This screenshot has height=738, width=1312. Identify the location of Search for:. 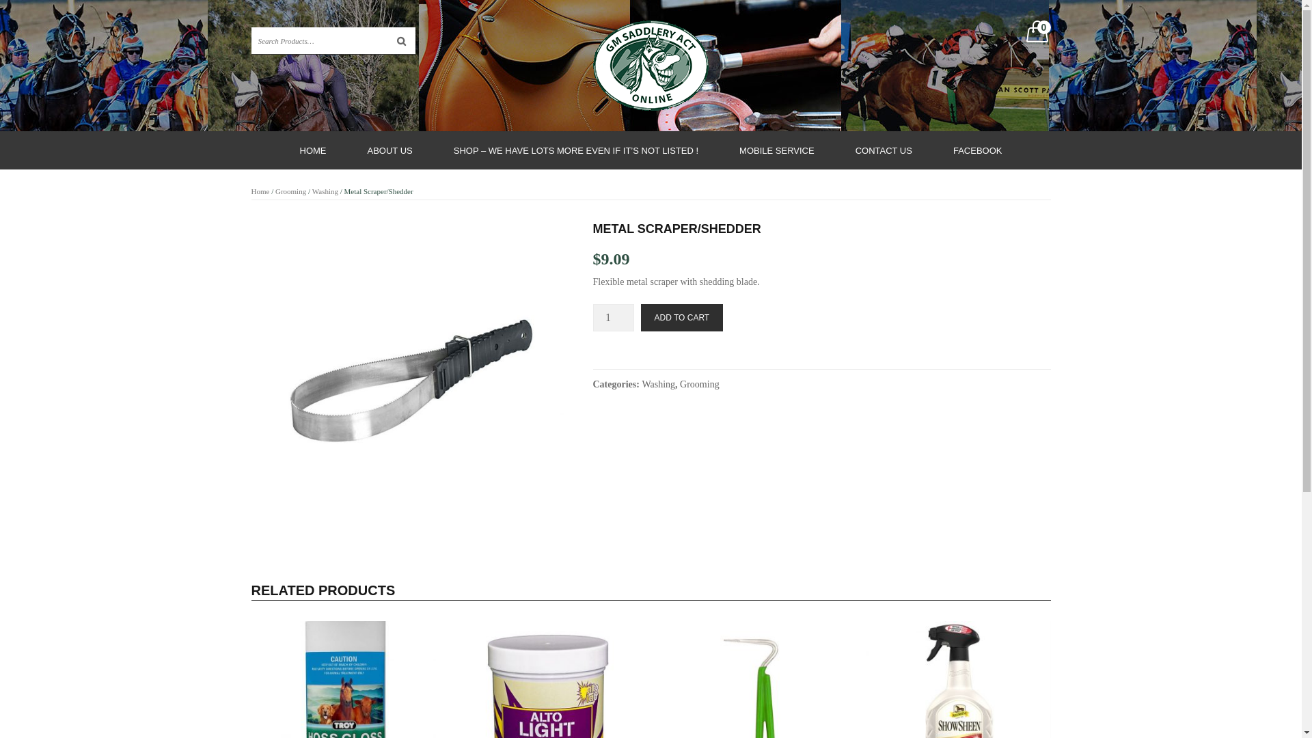
(333, 41).